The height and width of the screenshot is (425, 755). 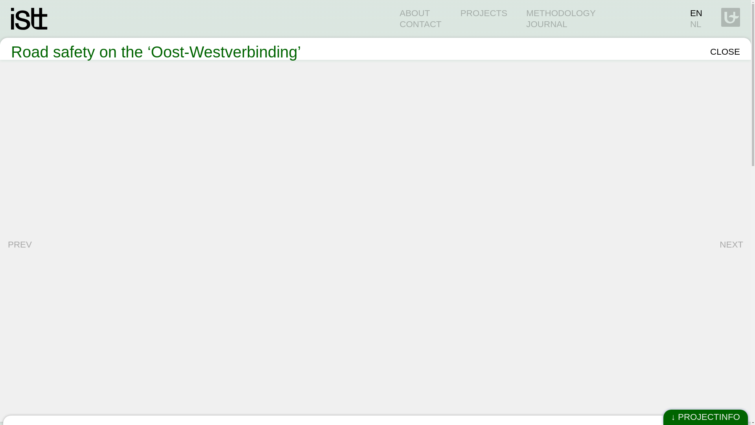 What do you see at coordinates (695, 24) in the screenshot?
I see `NL` at bounding box center [695, 24].